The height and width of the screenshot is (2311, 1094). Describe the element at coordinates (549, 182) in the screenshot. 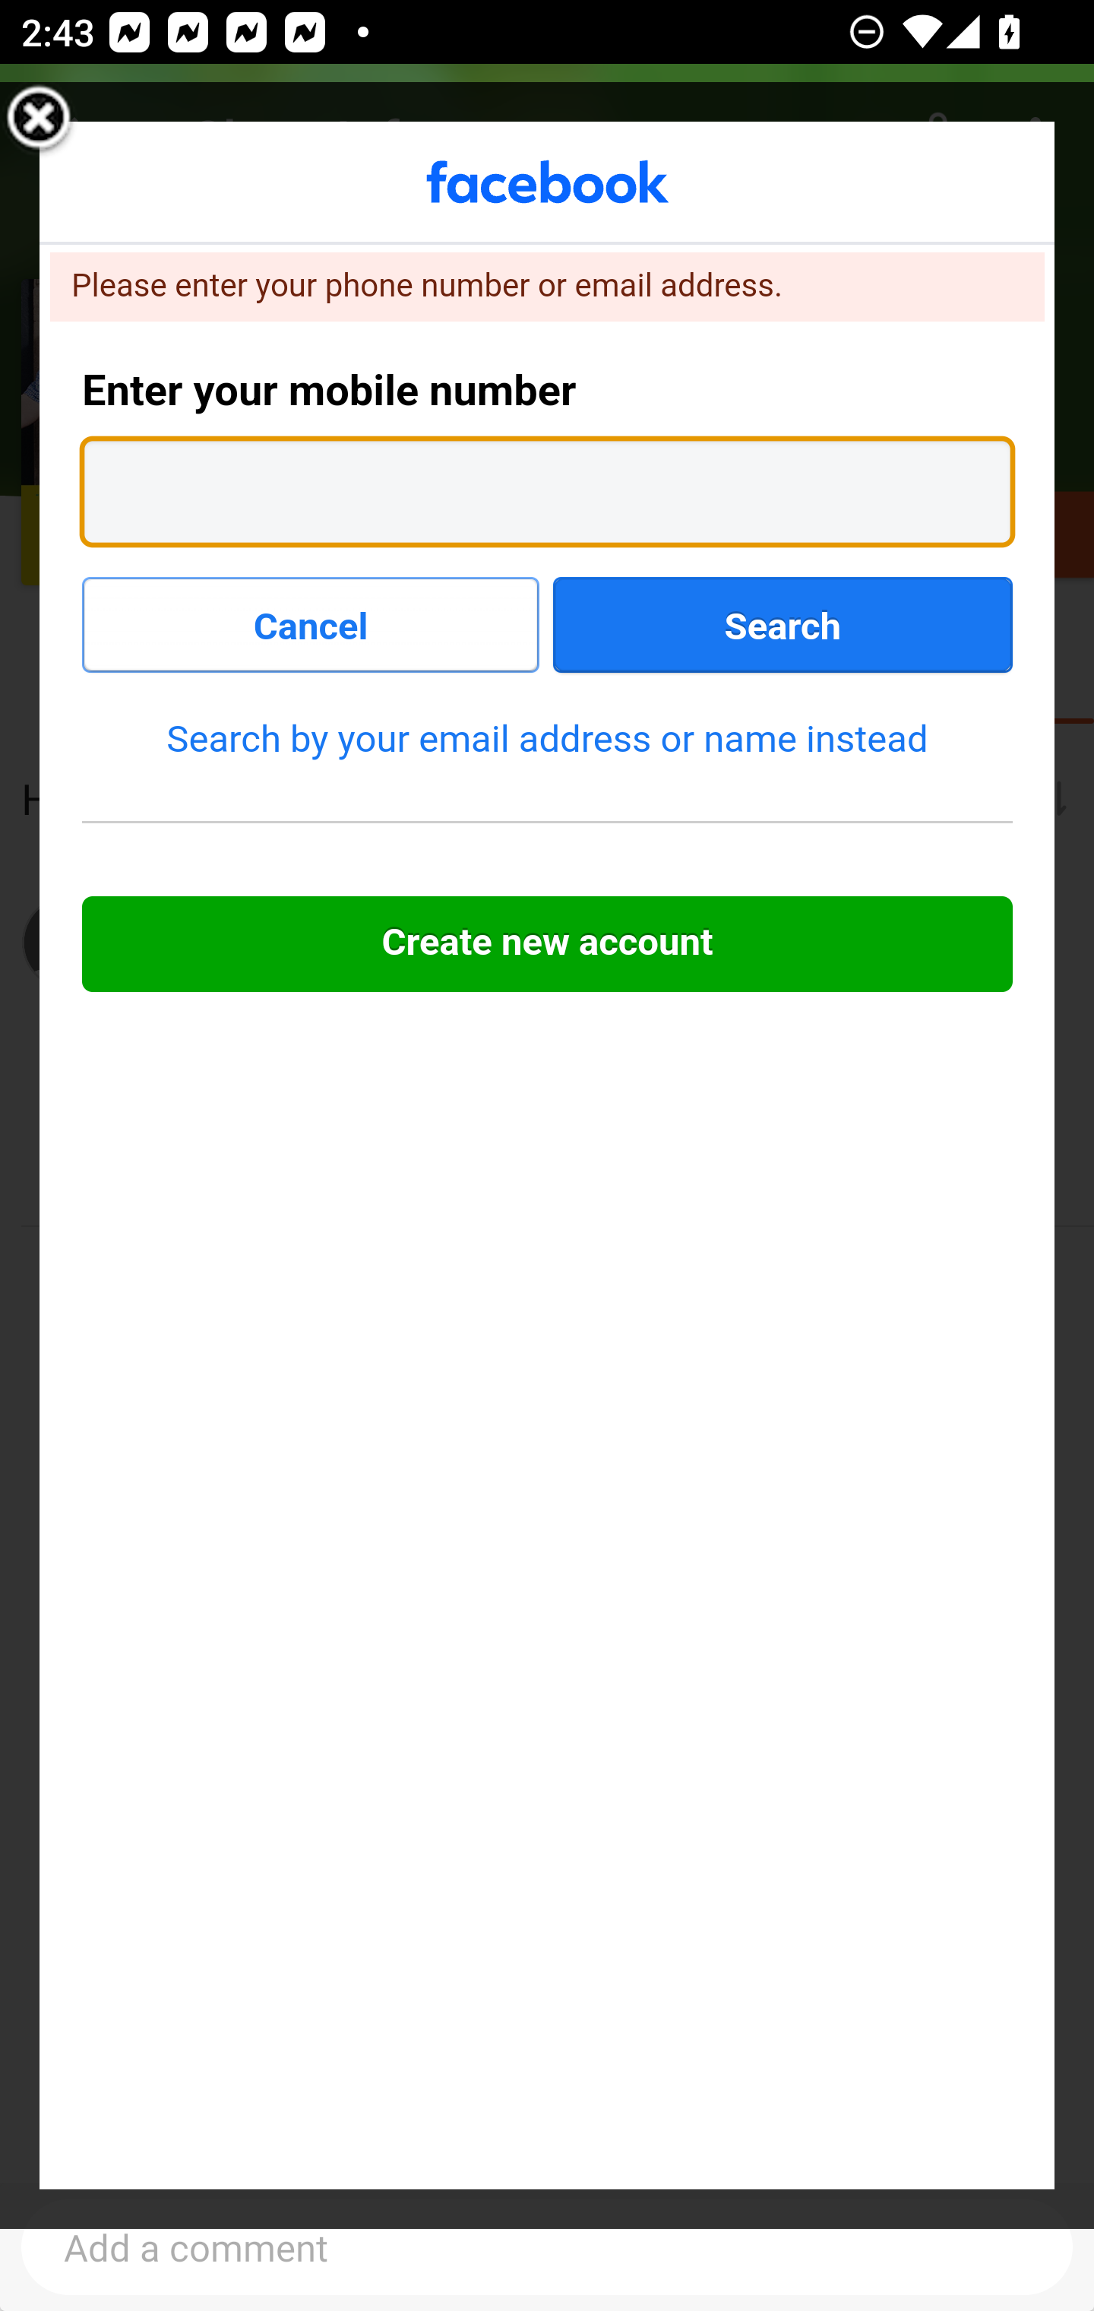

I see `Facebook` at that location.